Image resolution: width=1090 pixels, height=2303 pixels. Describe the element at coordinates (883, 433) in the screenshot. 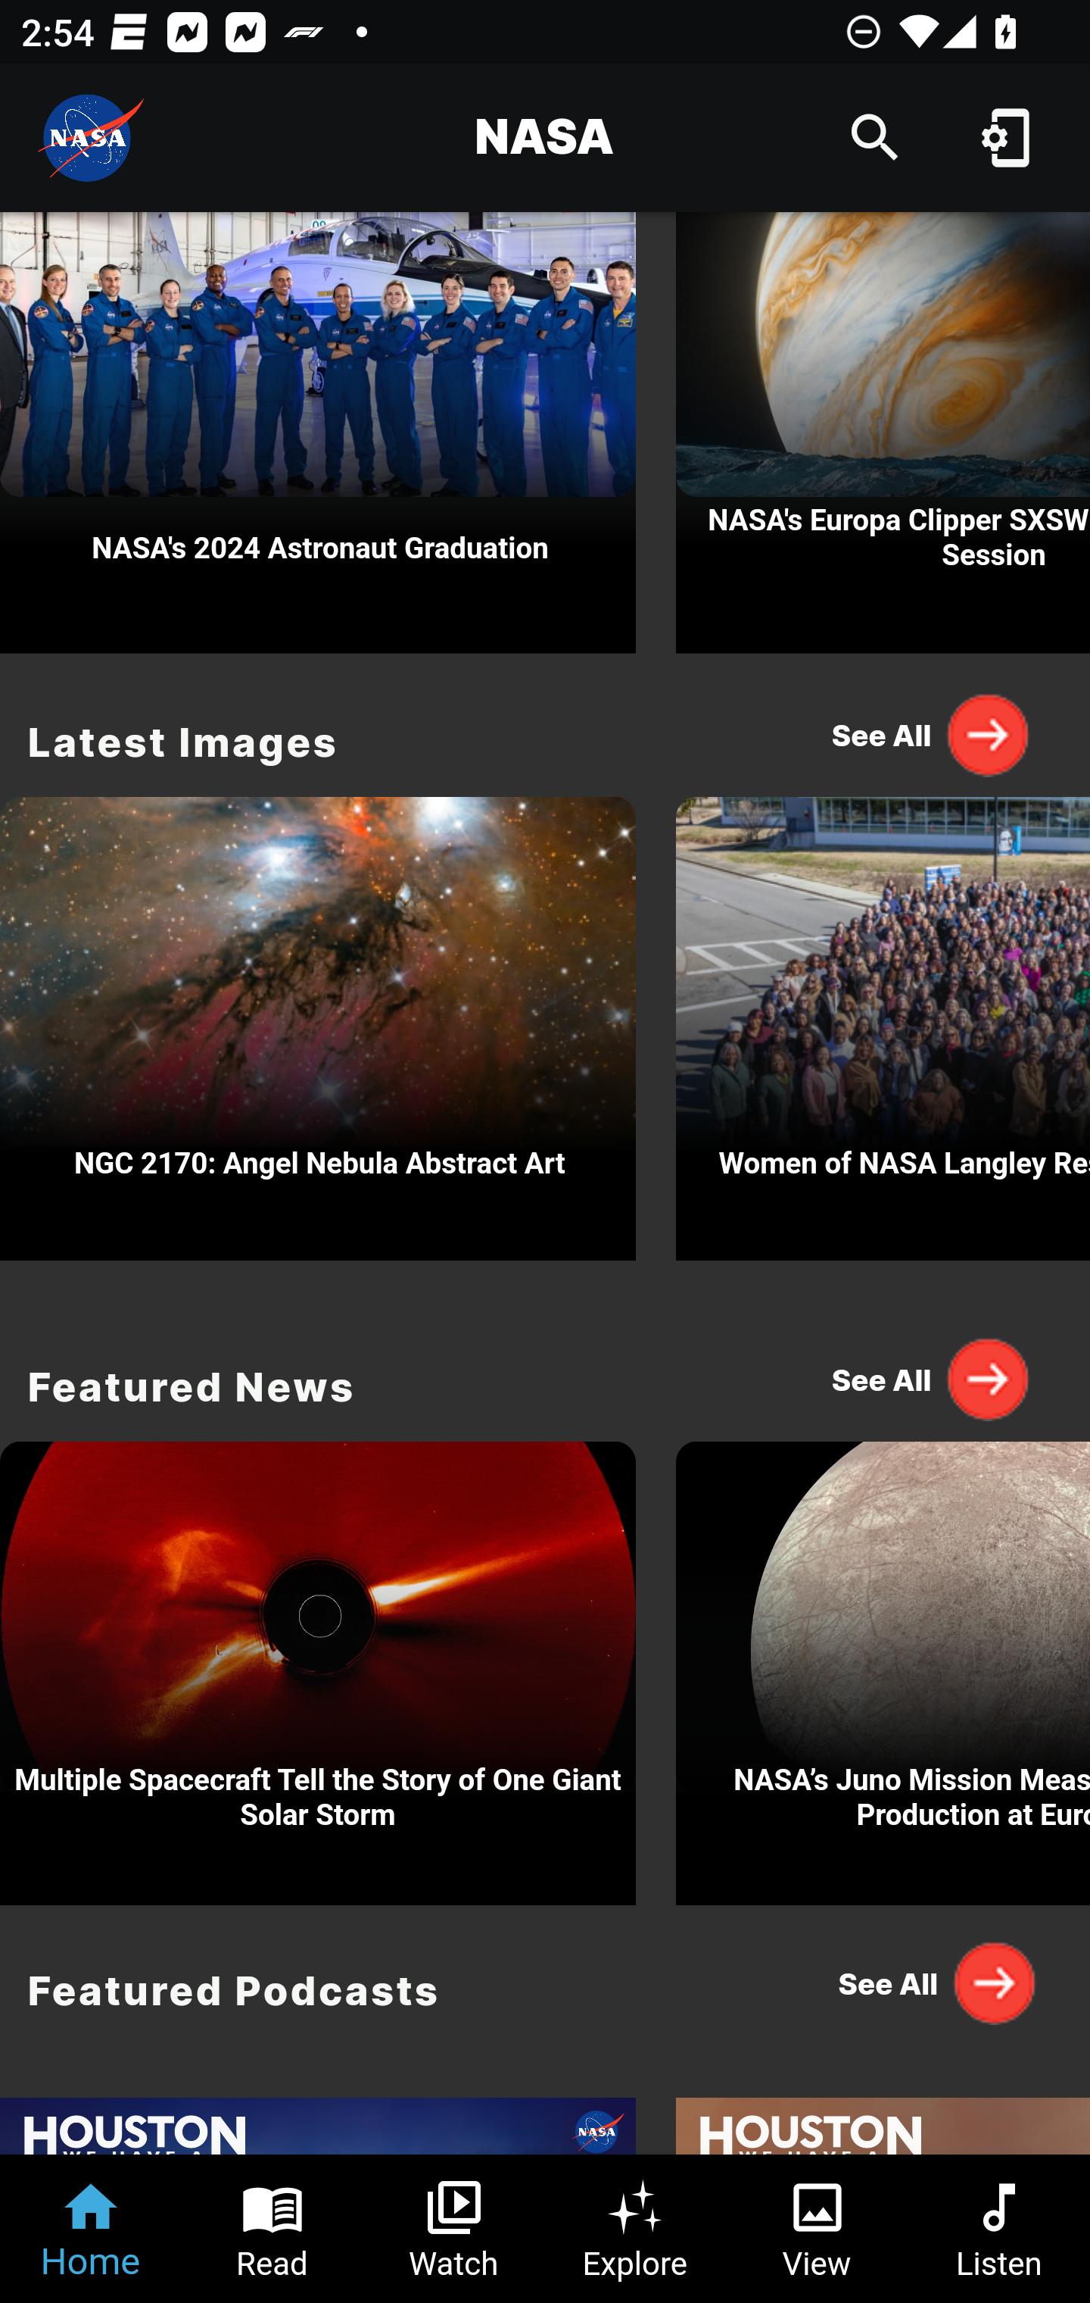

I see `NASA's Europa Clipper SXSW 2024 Opening Session` at that location.